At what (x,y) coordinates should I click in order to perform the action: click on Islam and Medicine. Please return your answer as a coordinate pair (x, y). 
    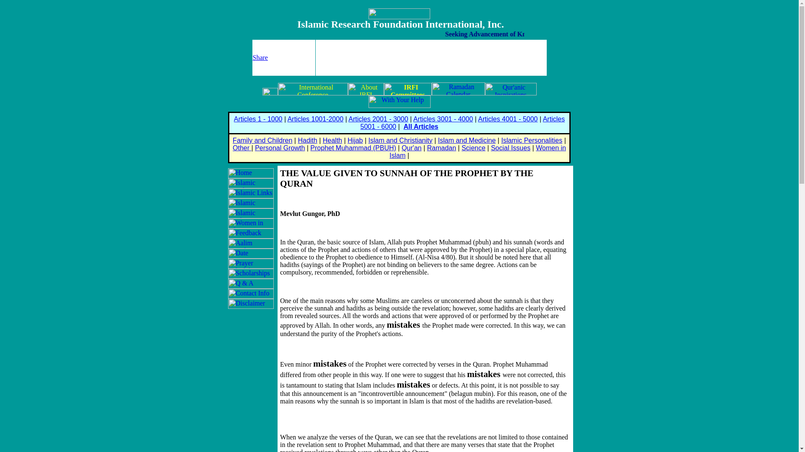
    Looking at the image, I should click on (467, 141).